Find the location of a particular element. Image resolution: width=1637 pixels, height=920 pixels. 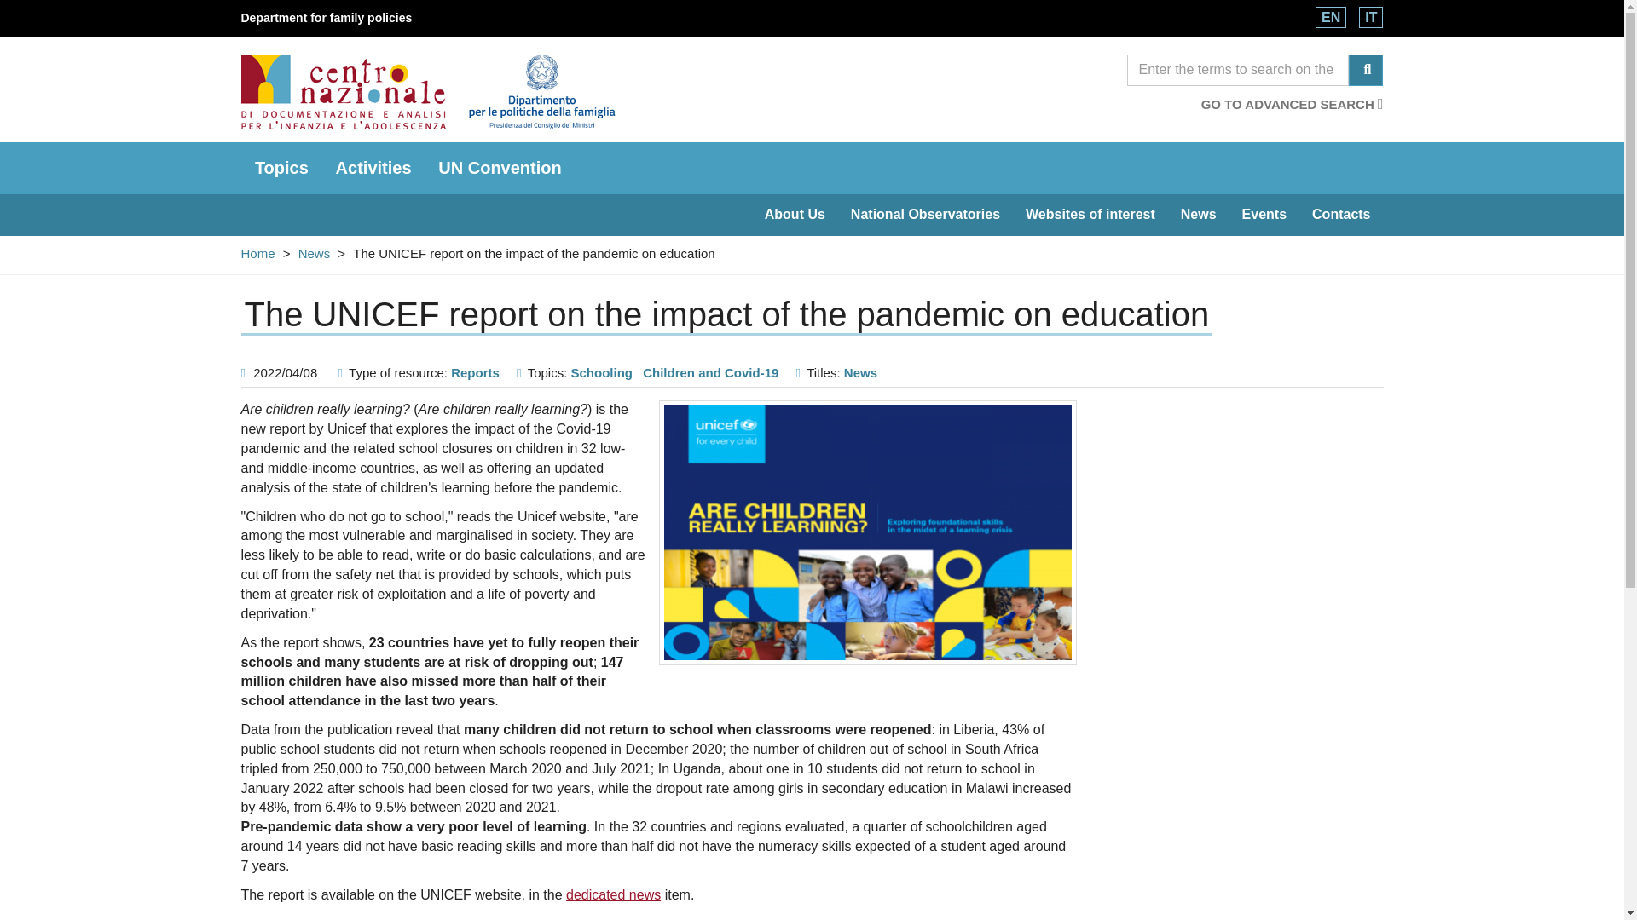

Topics is located at coordinates (281, 167).